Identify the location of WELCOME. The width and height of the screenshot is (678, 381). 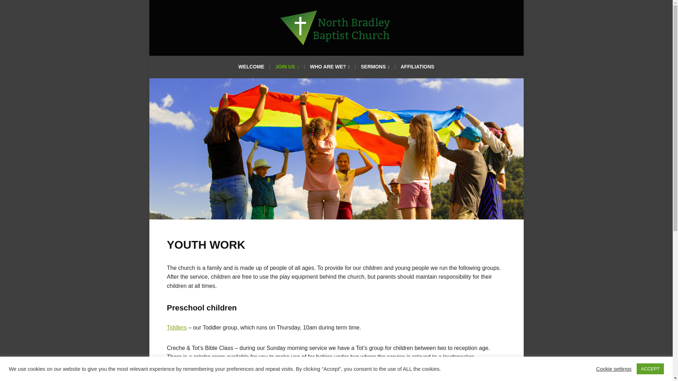
(251, 68).